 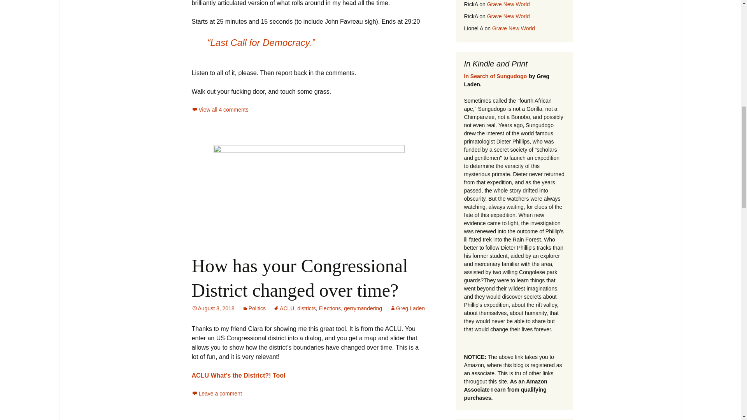 What do you see at coordinates (284, 308) in the screenshot?
I see `ACLU` at bounding box center [284, 308].